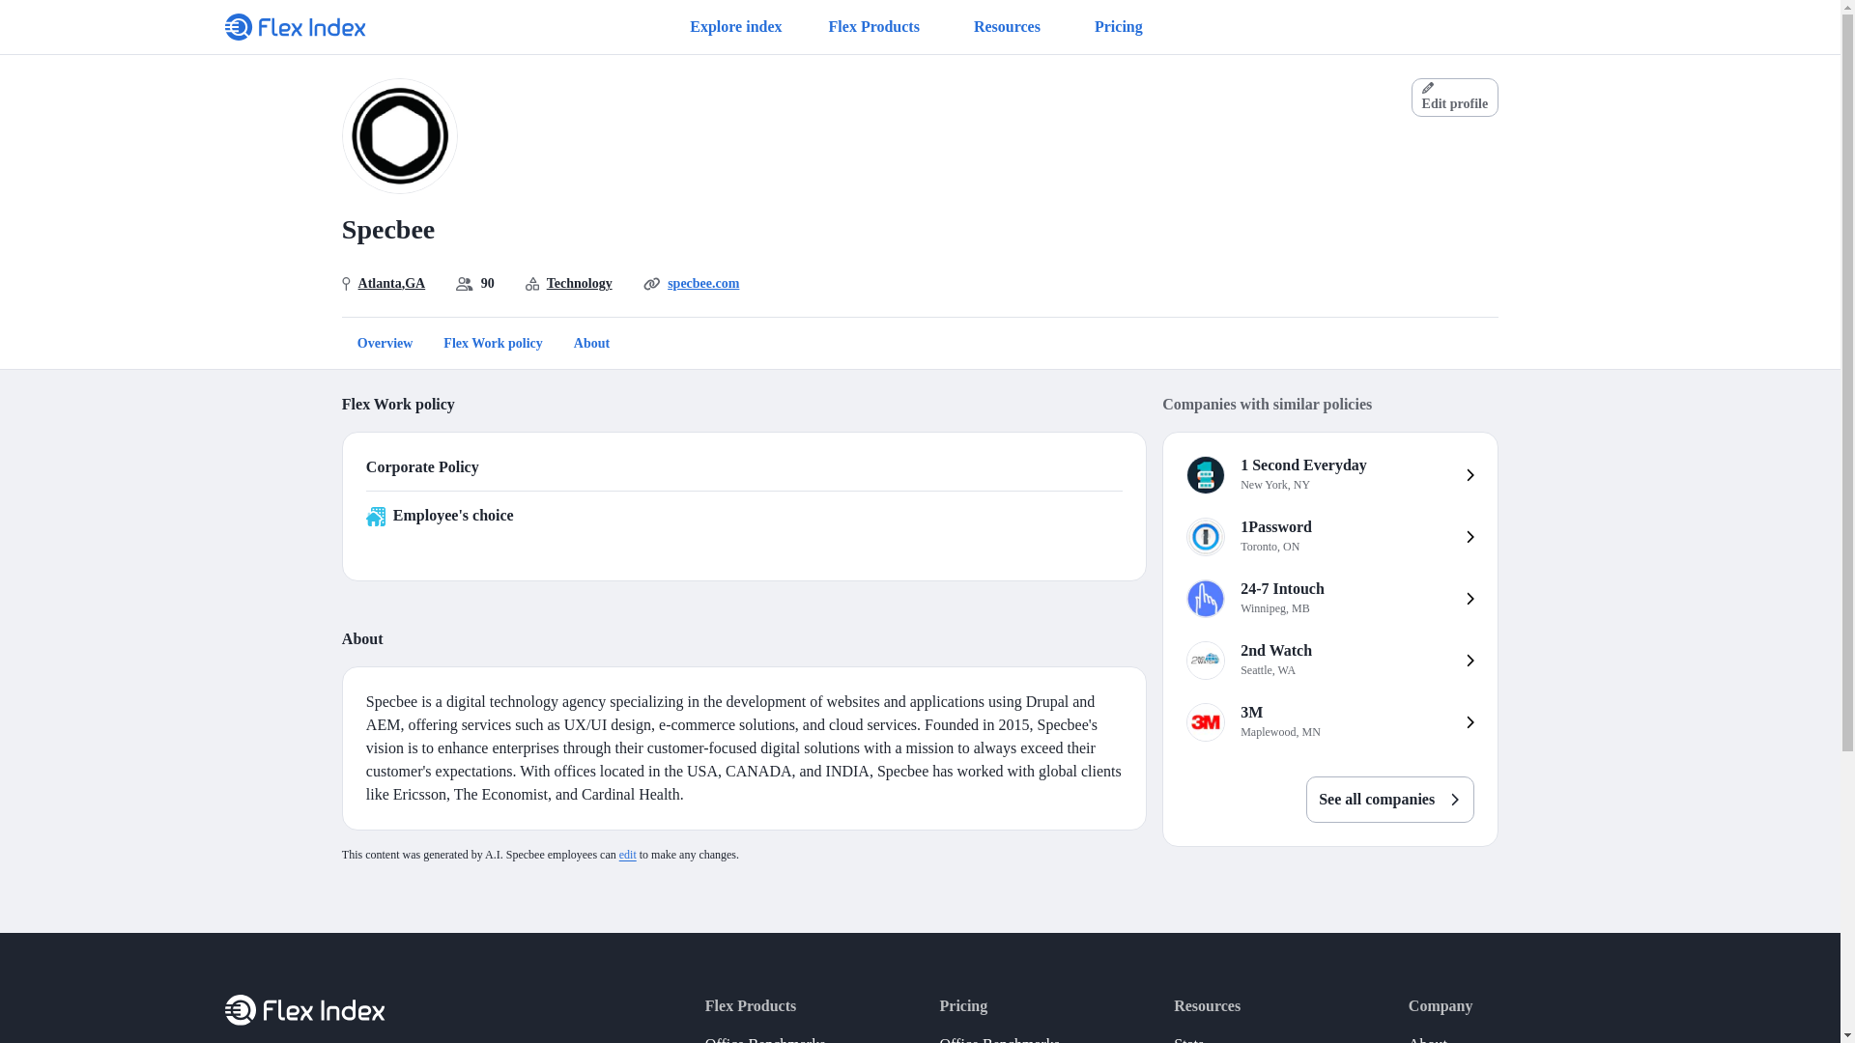  What do you see at coordinates (580, 282) in the screenshot?
I see `Atlanta` at bounding box center [580, 282].